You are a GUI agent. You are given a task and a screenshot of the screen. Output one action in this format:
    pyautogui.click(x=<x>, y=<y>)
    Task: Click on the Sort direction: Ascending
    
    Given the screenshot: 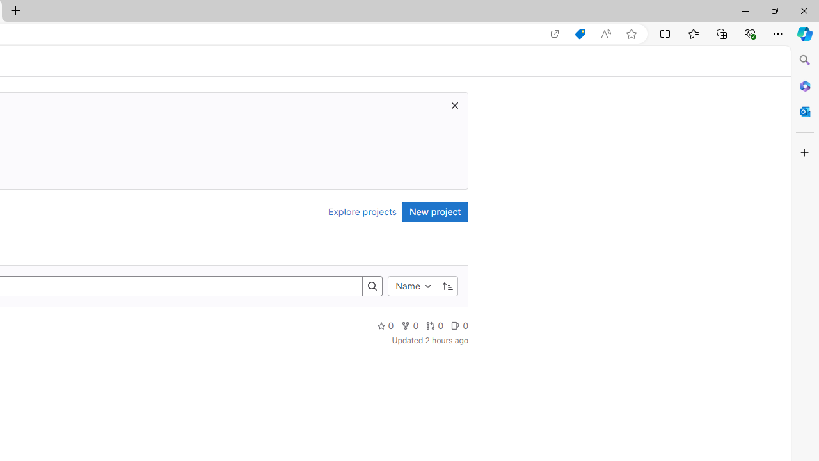 What is the action you would take?
    pyautogui.click(x=447, y=286)
    